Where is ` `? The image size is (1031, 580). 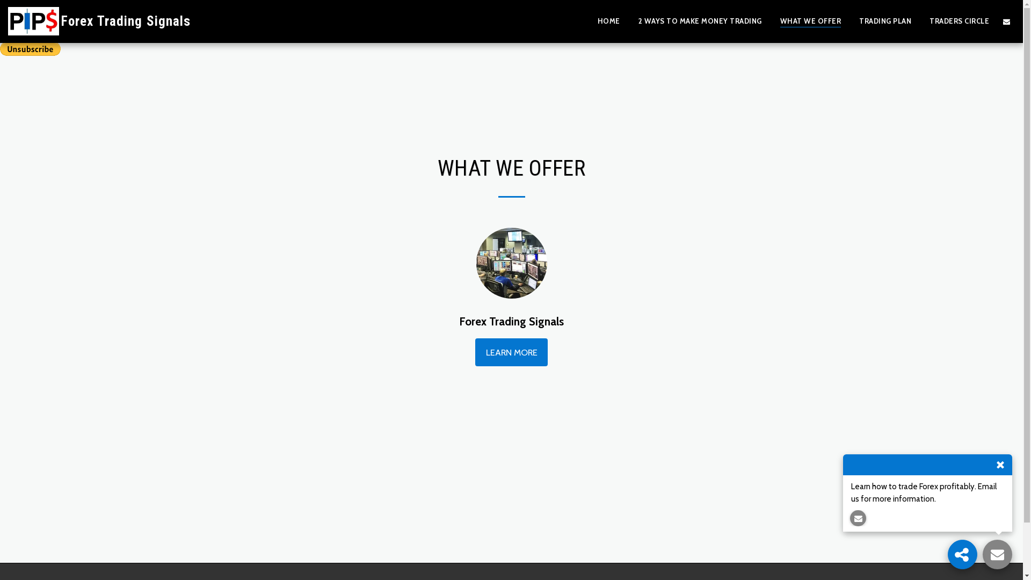
  is located at coordinates (962, 554).